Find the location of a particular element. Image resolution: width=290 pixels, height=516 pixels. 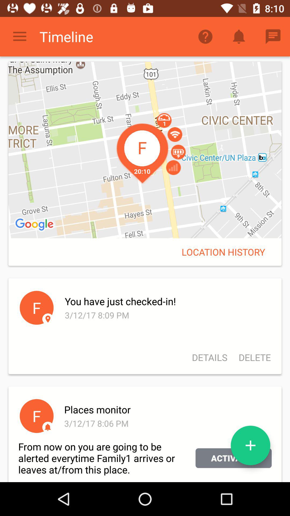

choose the item above the location history icon is located at coordinates (145, 150).